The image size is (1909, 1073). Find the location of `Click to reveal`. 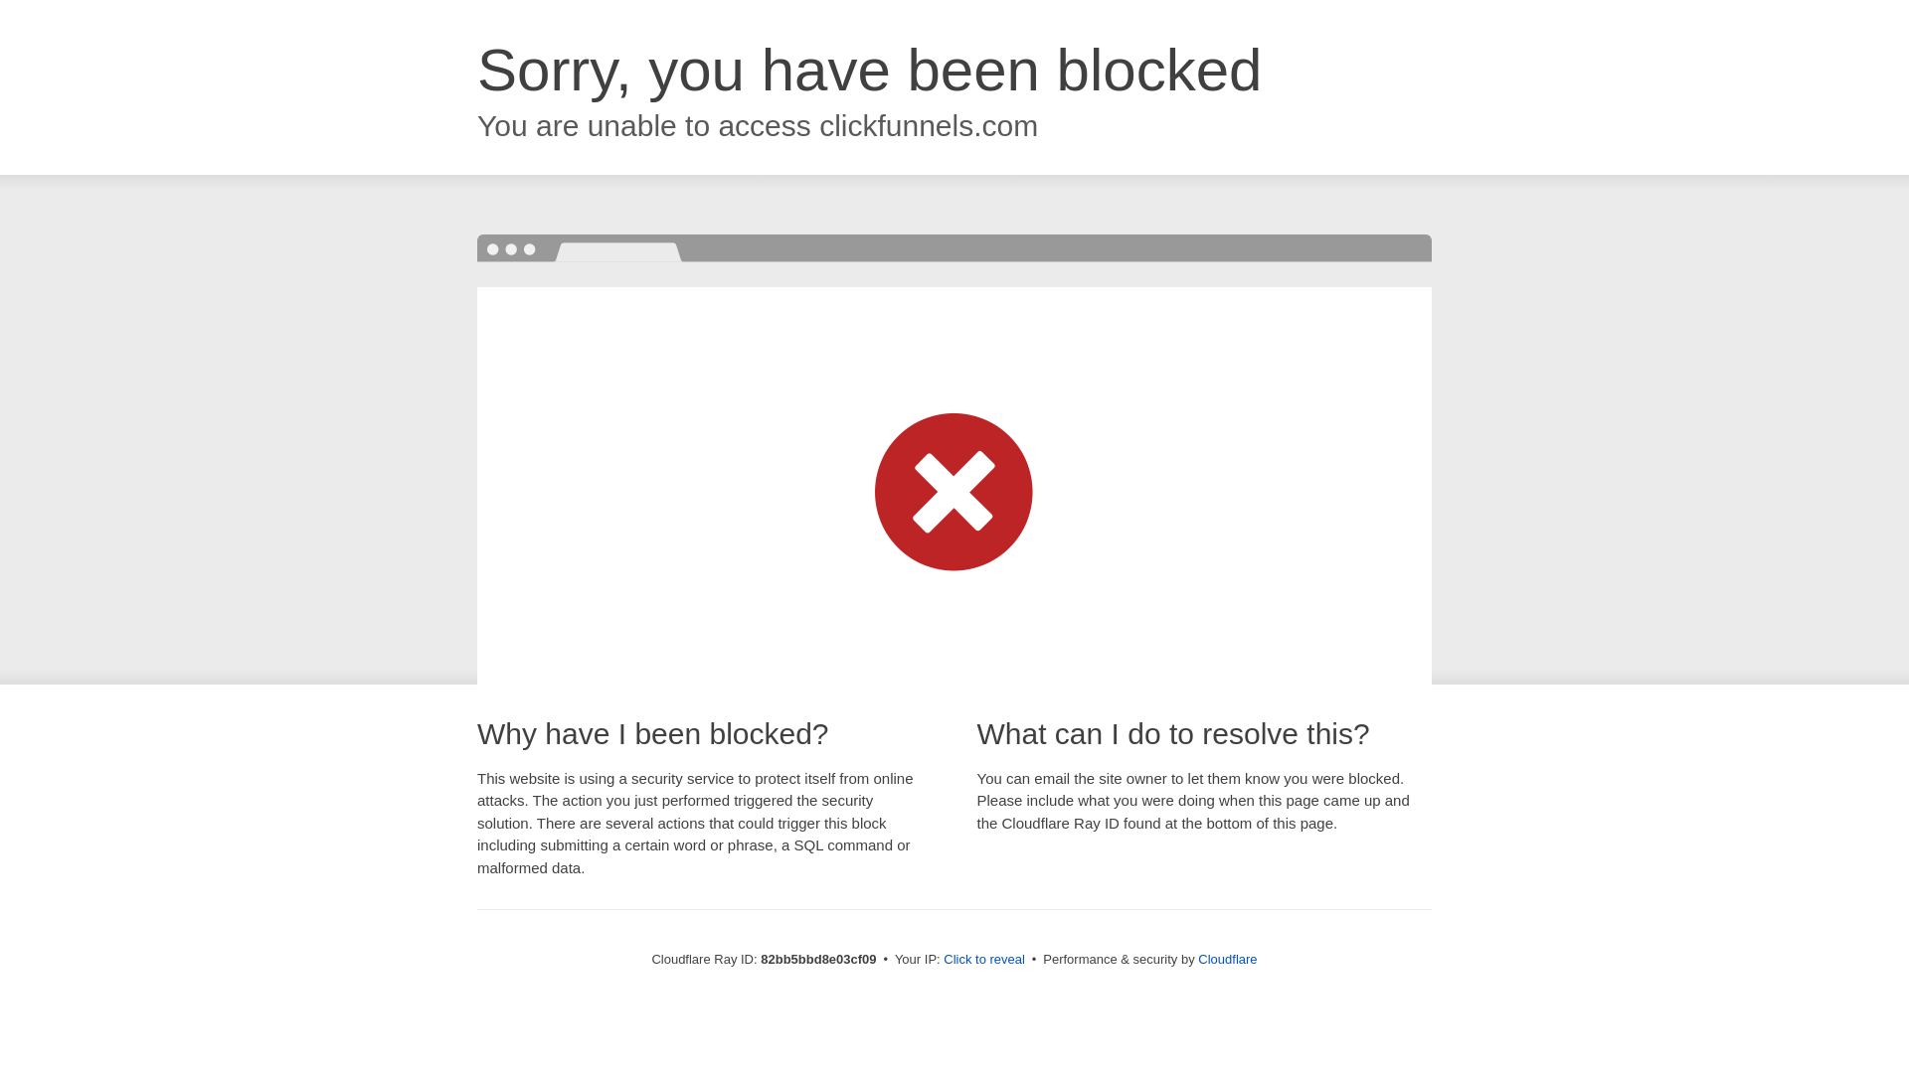

Click to reveal is located at coordinates (984, 960).